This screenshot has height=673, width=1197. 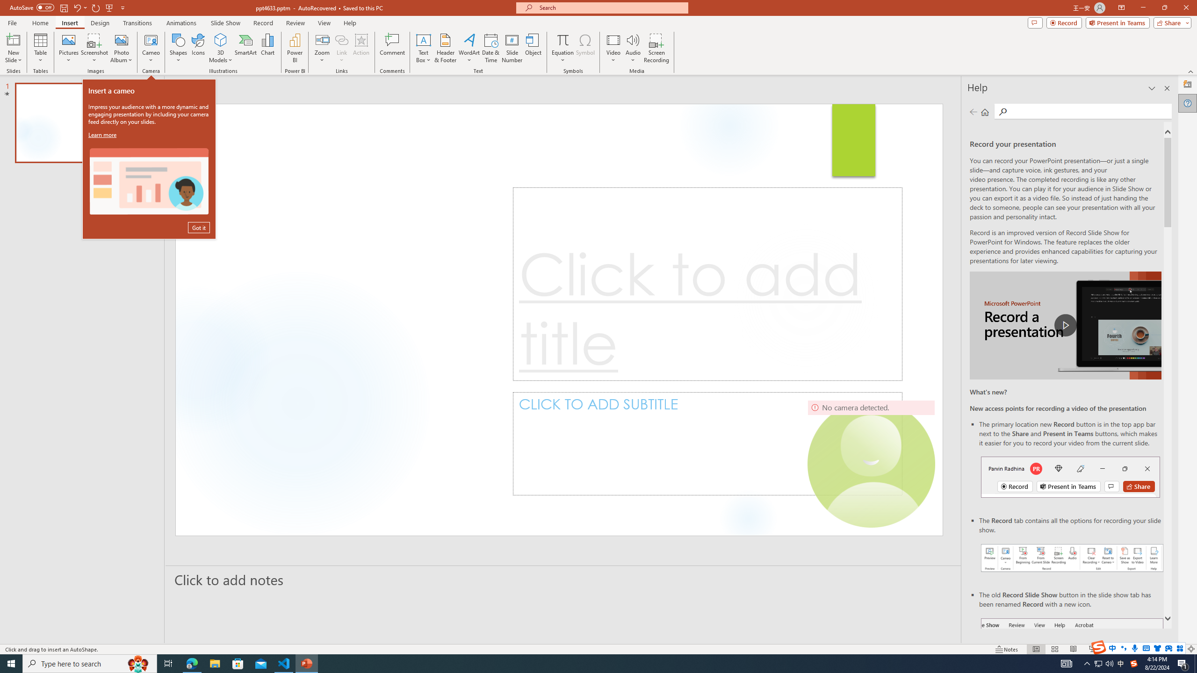 What do you see at coordinates (534, 48) in the screenshot?
I see `Object...` at bounding box center [534, 48].